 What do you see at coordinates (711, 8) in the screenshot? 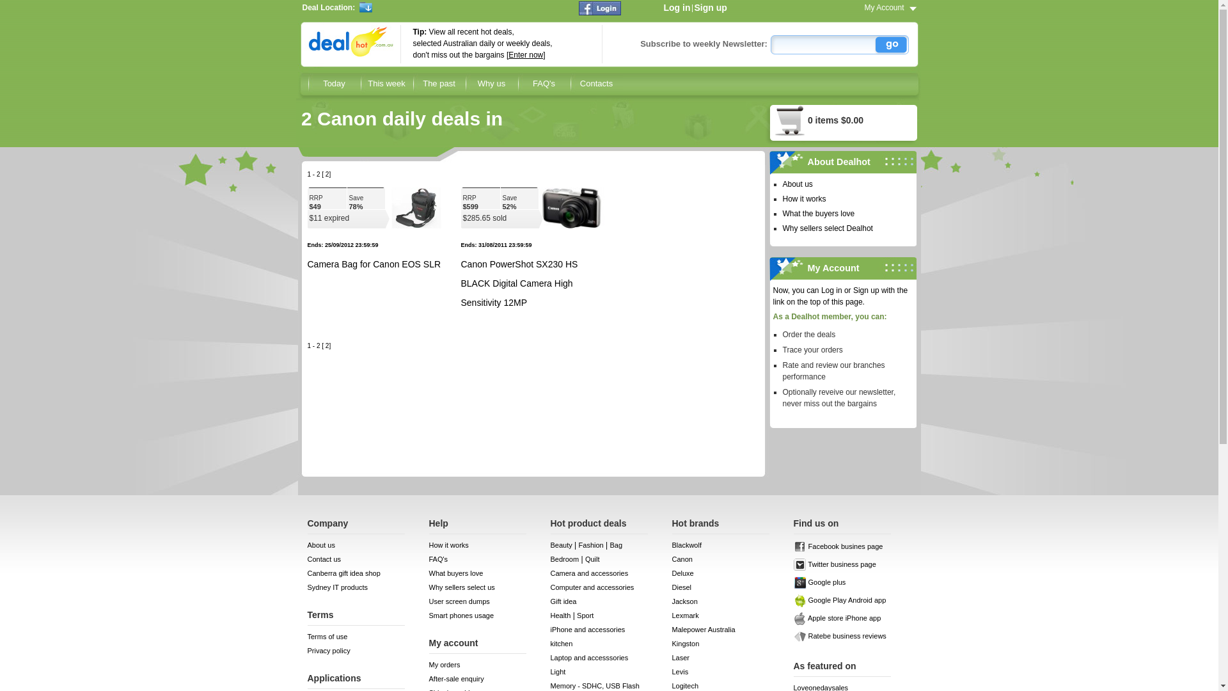
I see `Sign up` at bounding box center [711, 8].